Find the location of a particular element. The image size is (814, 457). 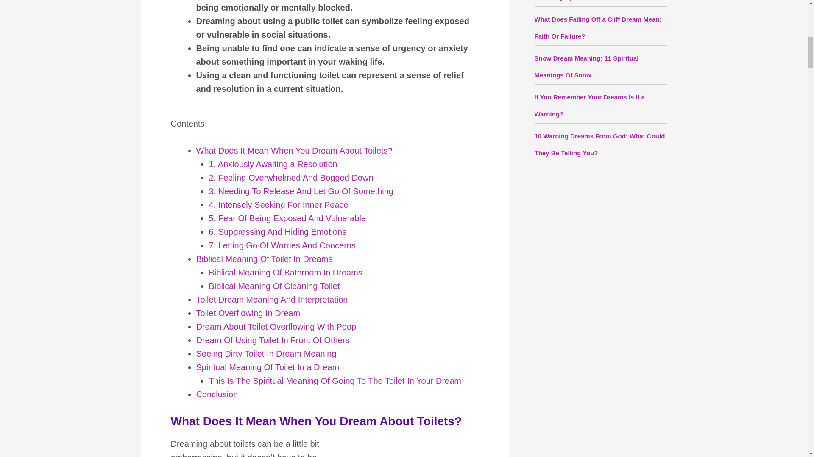

6. Suppressing And Hiding Emotions is located at coordinates (277, 232).